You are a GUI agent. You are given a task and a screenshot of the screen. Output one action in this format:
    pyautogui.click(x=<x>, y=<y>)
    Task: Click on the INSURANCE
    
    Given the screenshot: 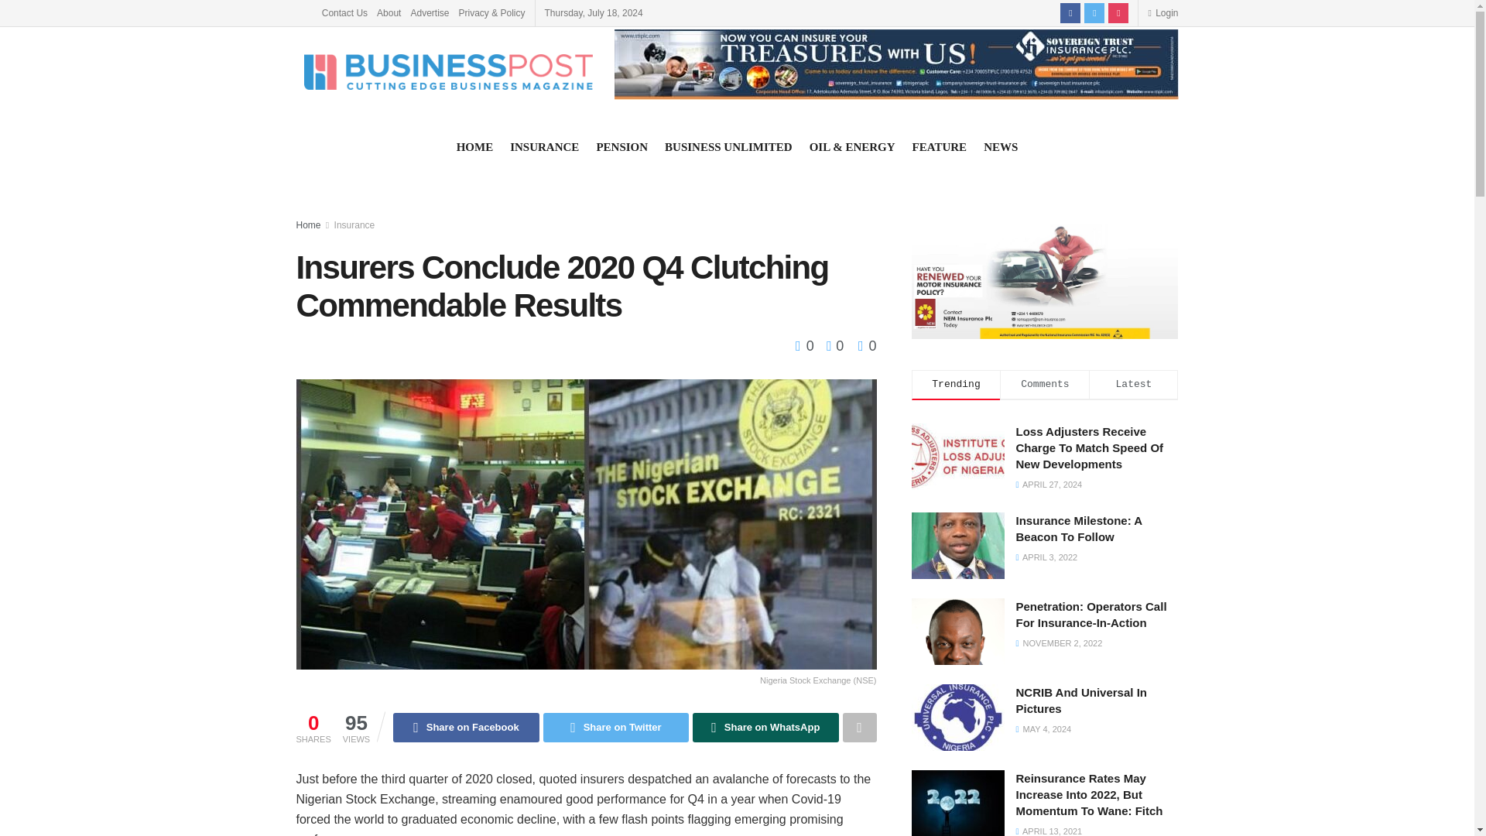 What is the action you would take?
    pyautogui.click(x=544, y=147)
    